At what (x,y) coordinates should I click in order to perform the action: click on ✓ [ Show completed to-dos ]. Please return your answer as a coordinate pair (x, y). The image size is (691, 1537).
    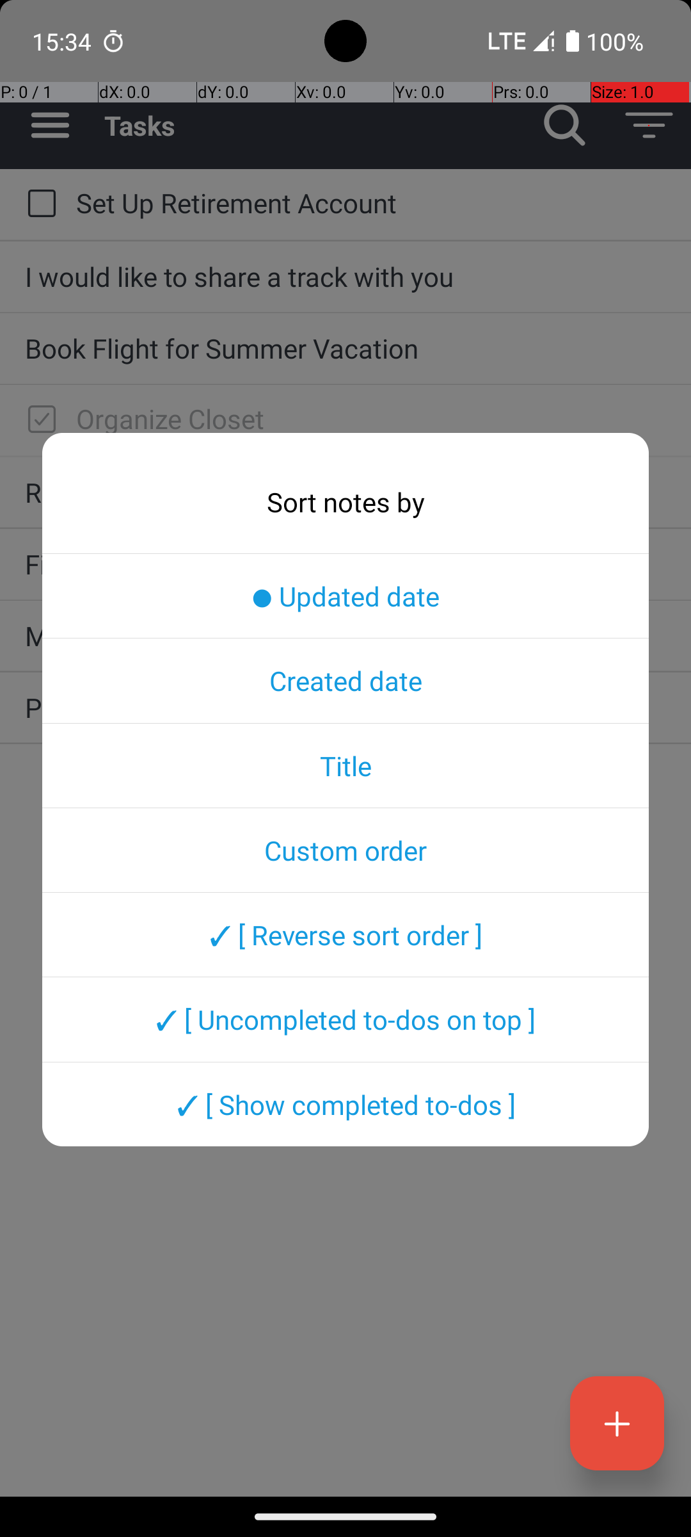
    Looking at the image, I should click on (345, 1104).